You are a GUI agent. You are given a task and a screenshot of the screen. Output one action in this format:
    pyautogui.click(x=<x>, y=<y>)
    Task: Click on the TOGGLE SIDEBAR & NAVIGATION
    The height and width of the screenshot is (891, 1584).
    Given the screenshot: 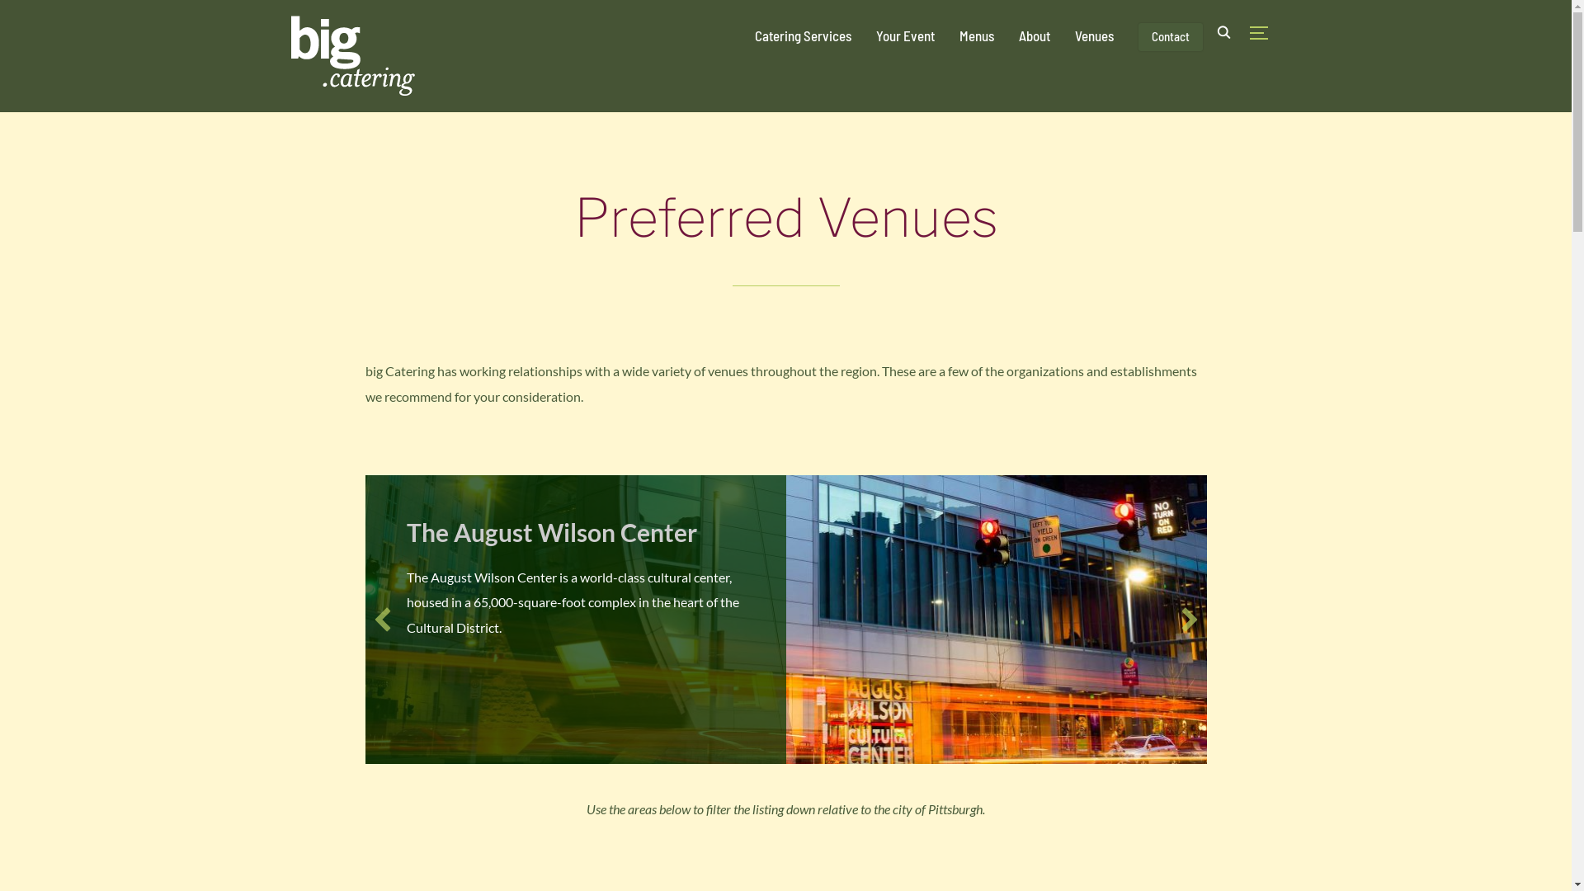 What is the action you would take?
    pyautogui.click(x=1264, y=33)
    